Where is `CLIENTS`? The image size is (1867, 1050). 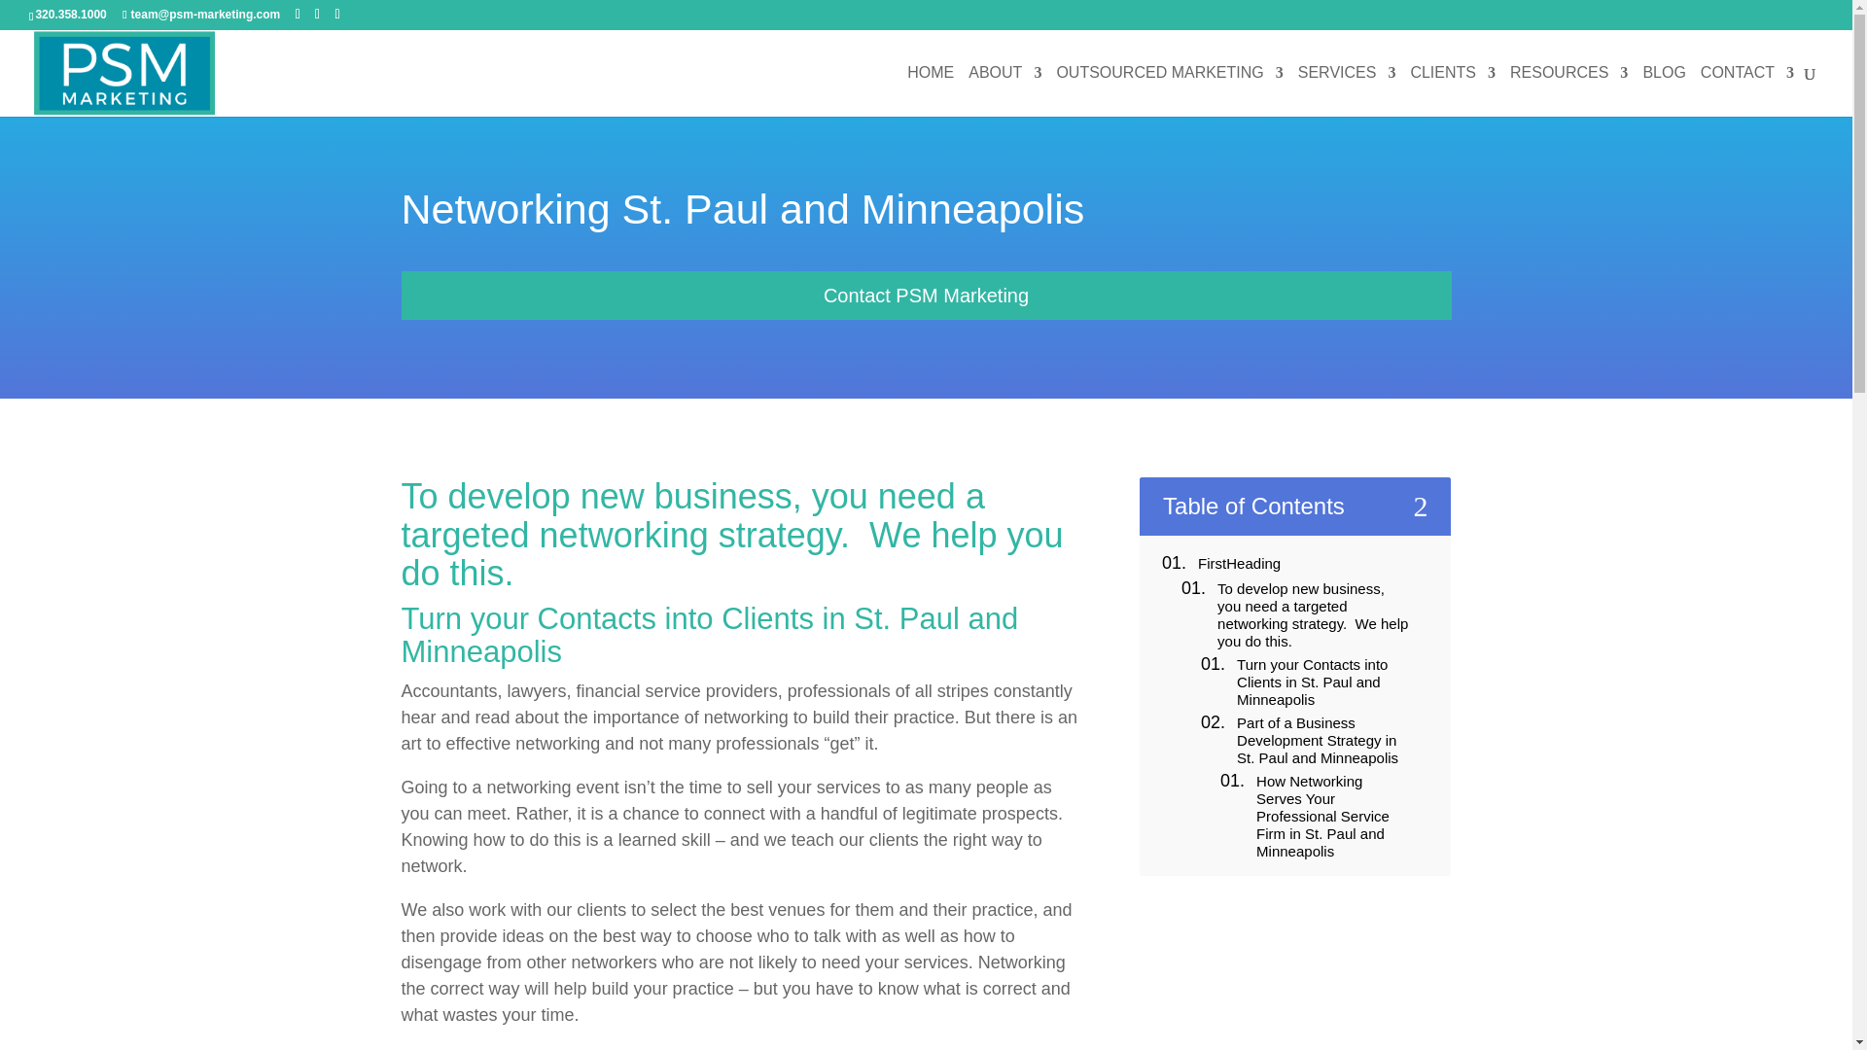 CLIENTS is located at coordinates (1452, 91).